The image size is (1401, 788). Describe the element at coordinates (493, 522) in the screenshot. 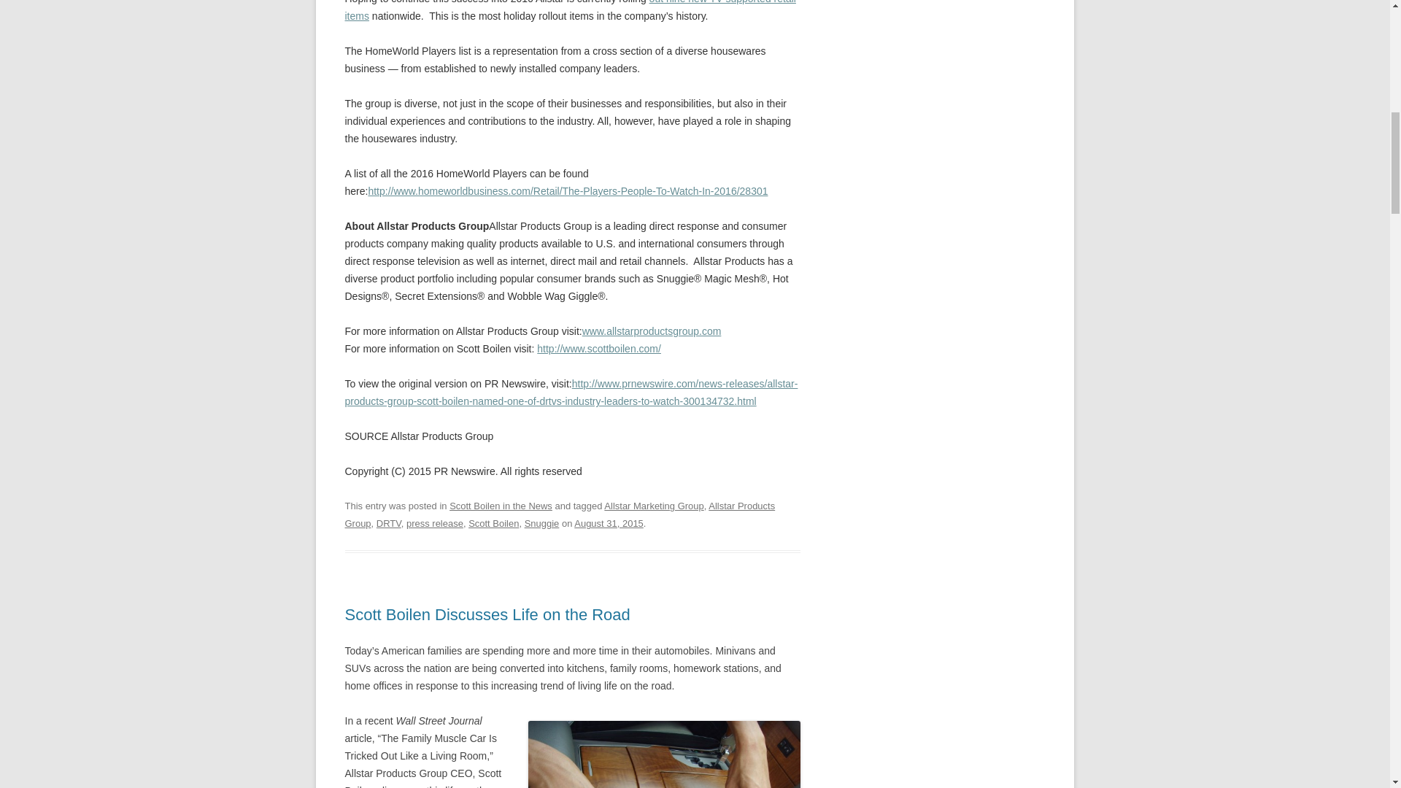

I see `Scott Boilen` at that location.